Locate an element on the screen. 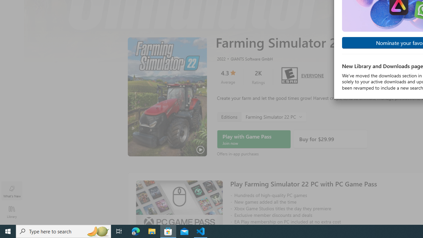 Image resolution: width=423 pixels, height=238 pixels. 2022 is located at coordinates (221, 59).